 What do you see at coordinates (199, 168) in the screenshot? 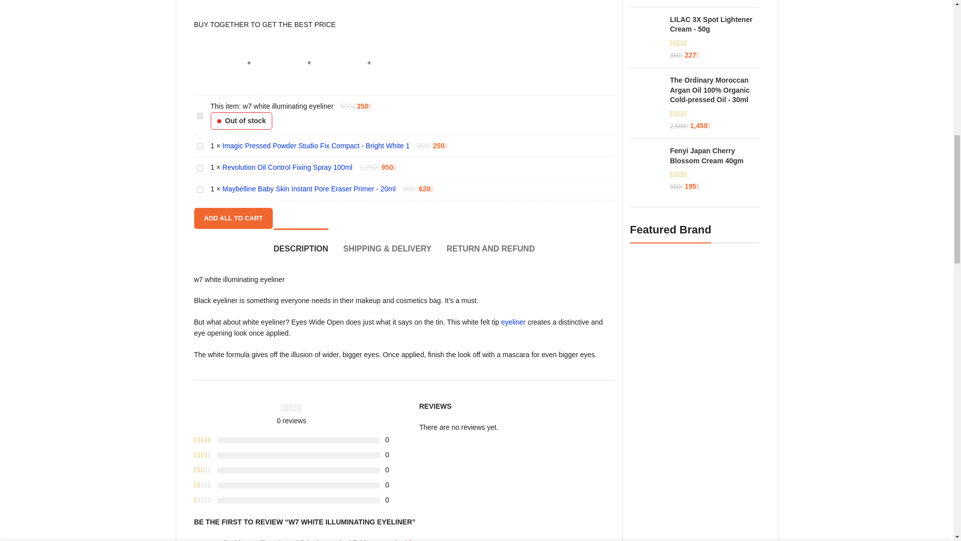
I see `10260` at bounding box center [199, 168].